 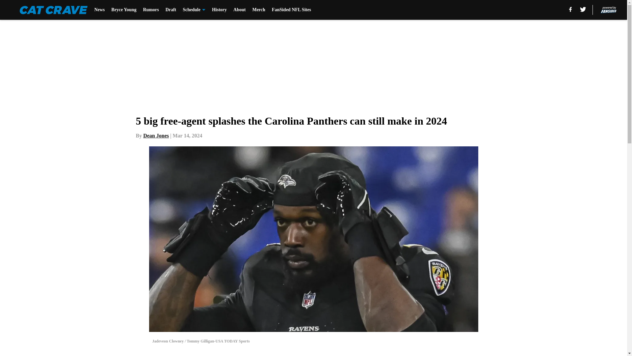 I want to click on History, so click(x=219, y=10).